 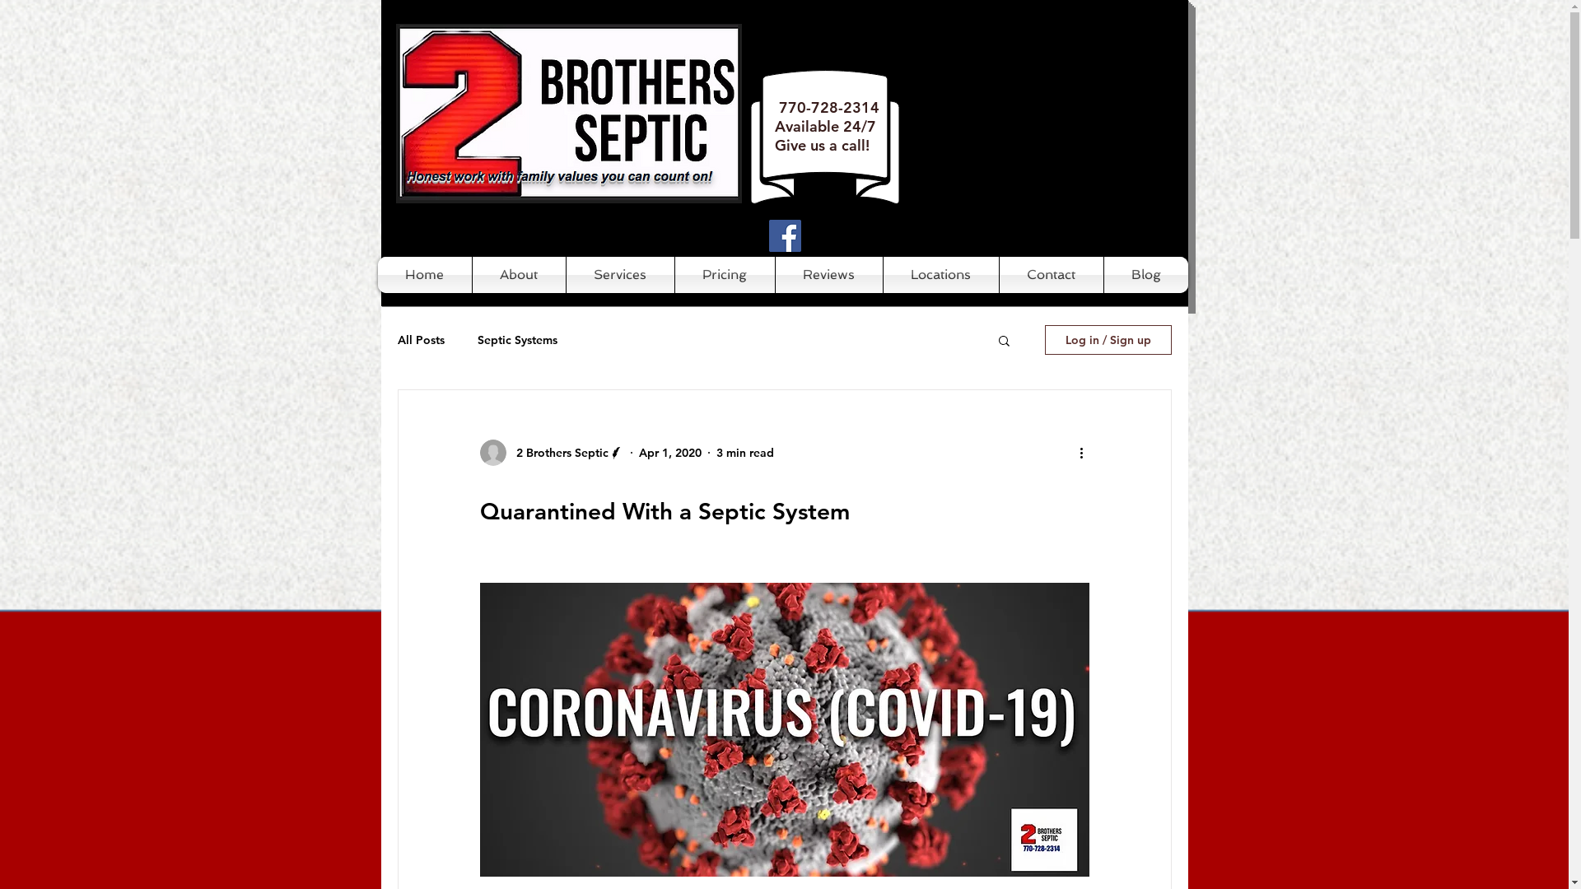 I want to click on 770-728-2314, so click(x=829, y=107).